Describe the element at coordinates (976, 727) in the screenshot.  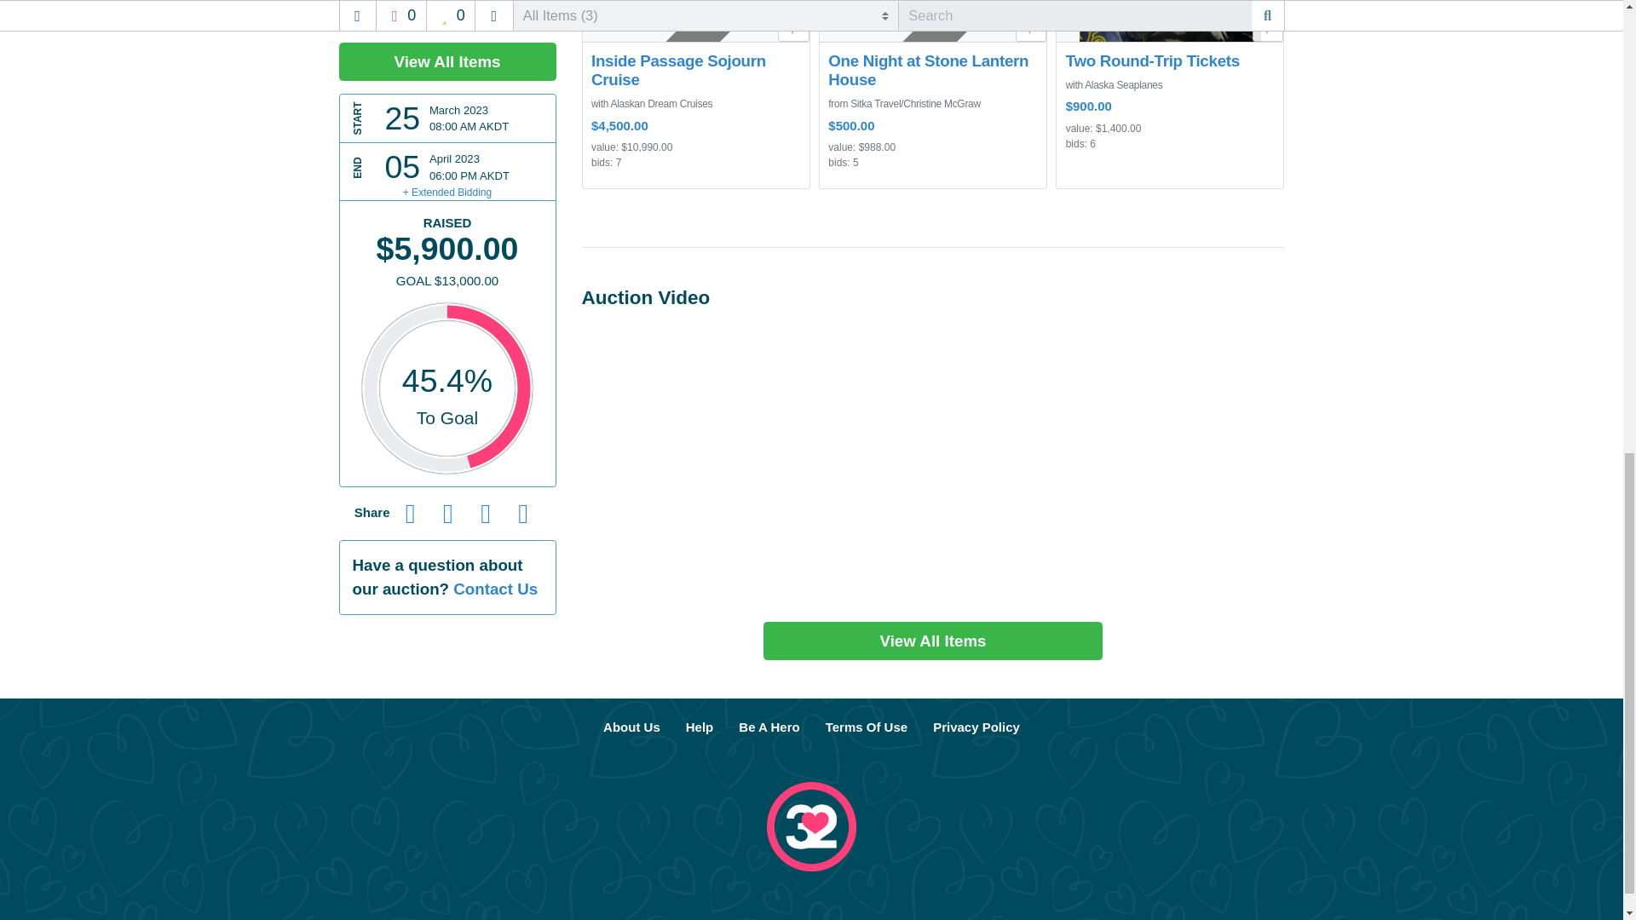
I see `Privacy Policy` at that location.